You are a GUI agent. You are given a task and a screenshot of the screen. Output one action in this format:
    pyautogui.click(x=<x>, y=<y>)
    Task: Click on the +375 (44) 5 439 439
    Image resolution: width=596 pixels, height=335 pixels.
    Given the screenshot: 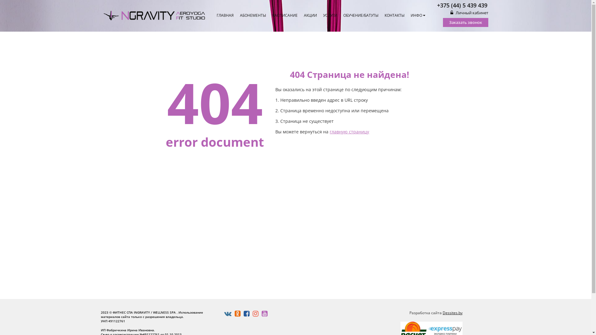 What is the action you would take?
    pyautogui.click(x=463, y=5)
    